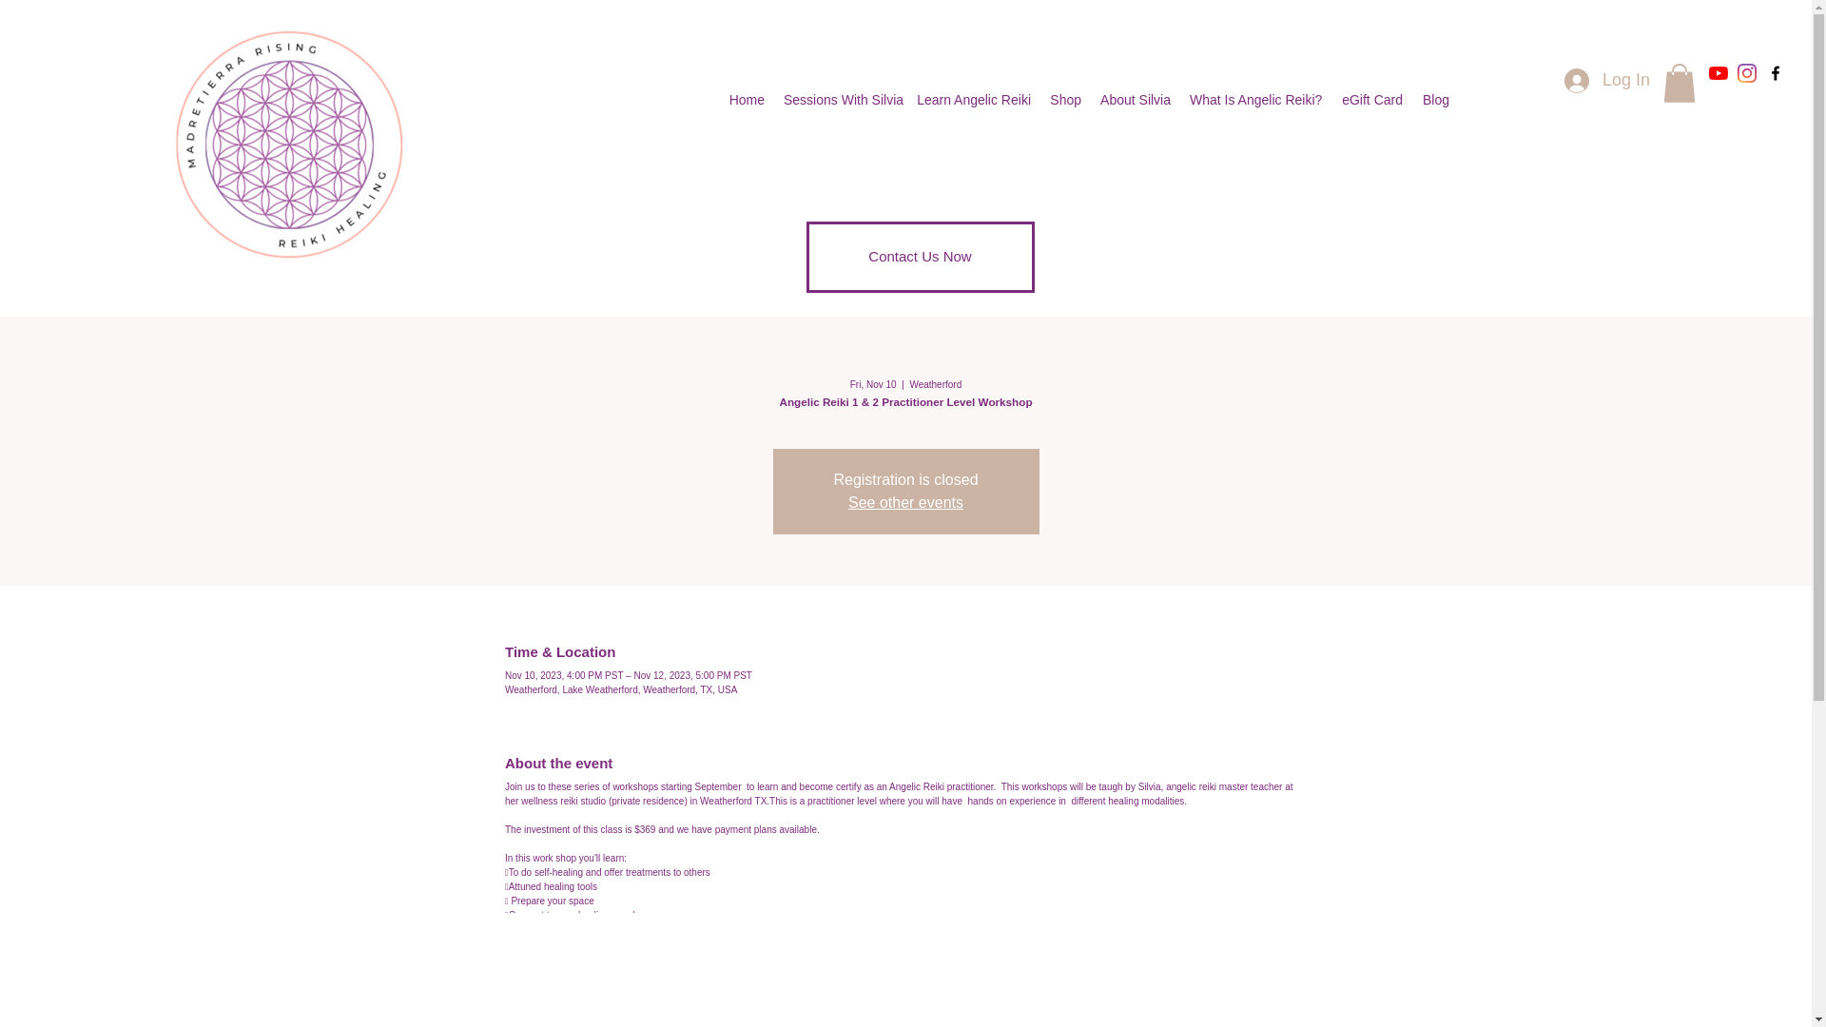  I want to click on Log In, so click(1607, 80).